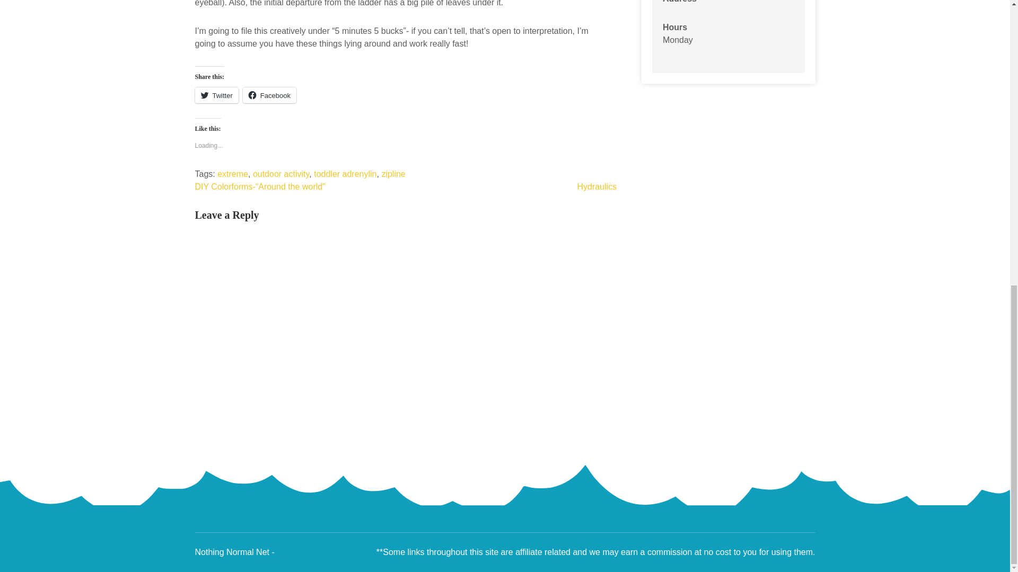 The width and height of the screenshot is (1018, 572). I want to click on toddler adrenylin, so click(345, 174).